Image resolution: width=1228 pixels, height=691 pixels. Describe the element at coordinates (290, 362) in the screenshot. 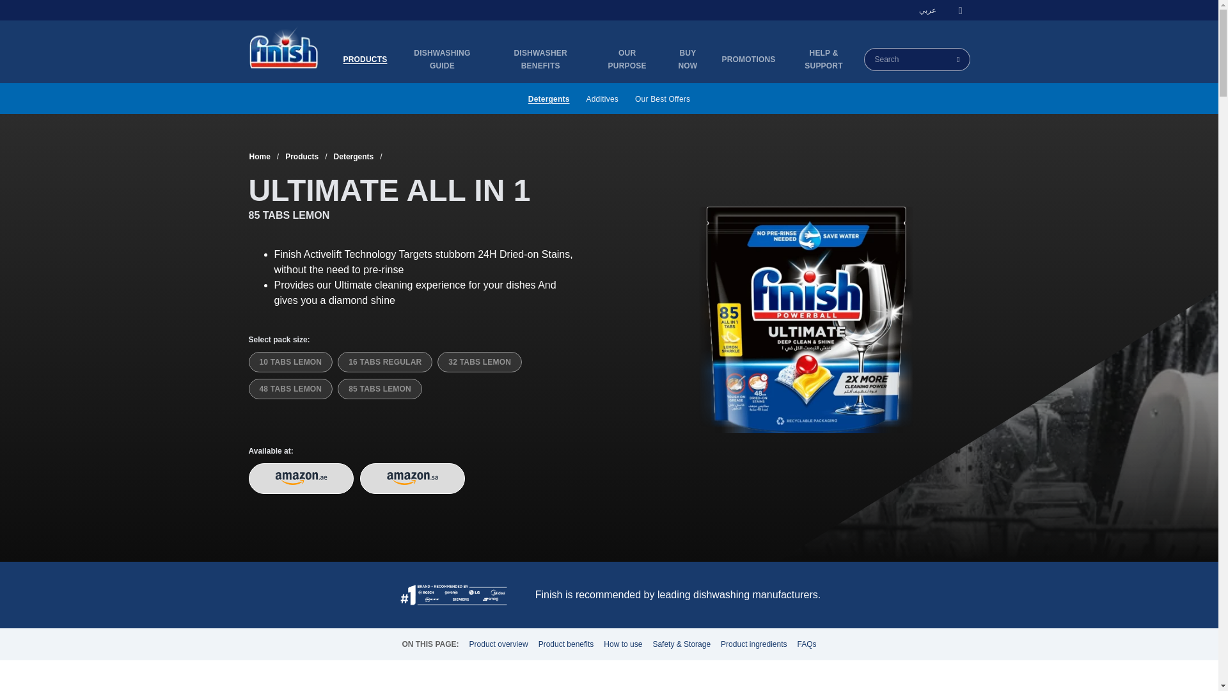

I see `10 TABS LEMON` at that location.